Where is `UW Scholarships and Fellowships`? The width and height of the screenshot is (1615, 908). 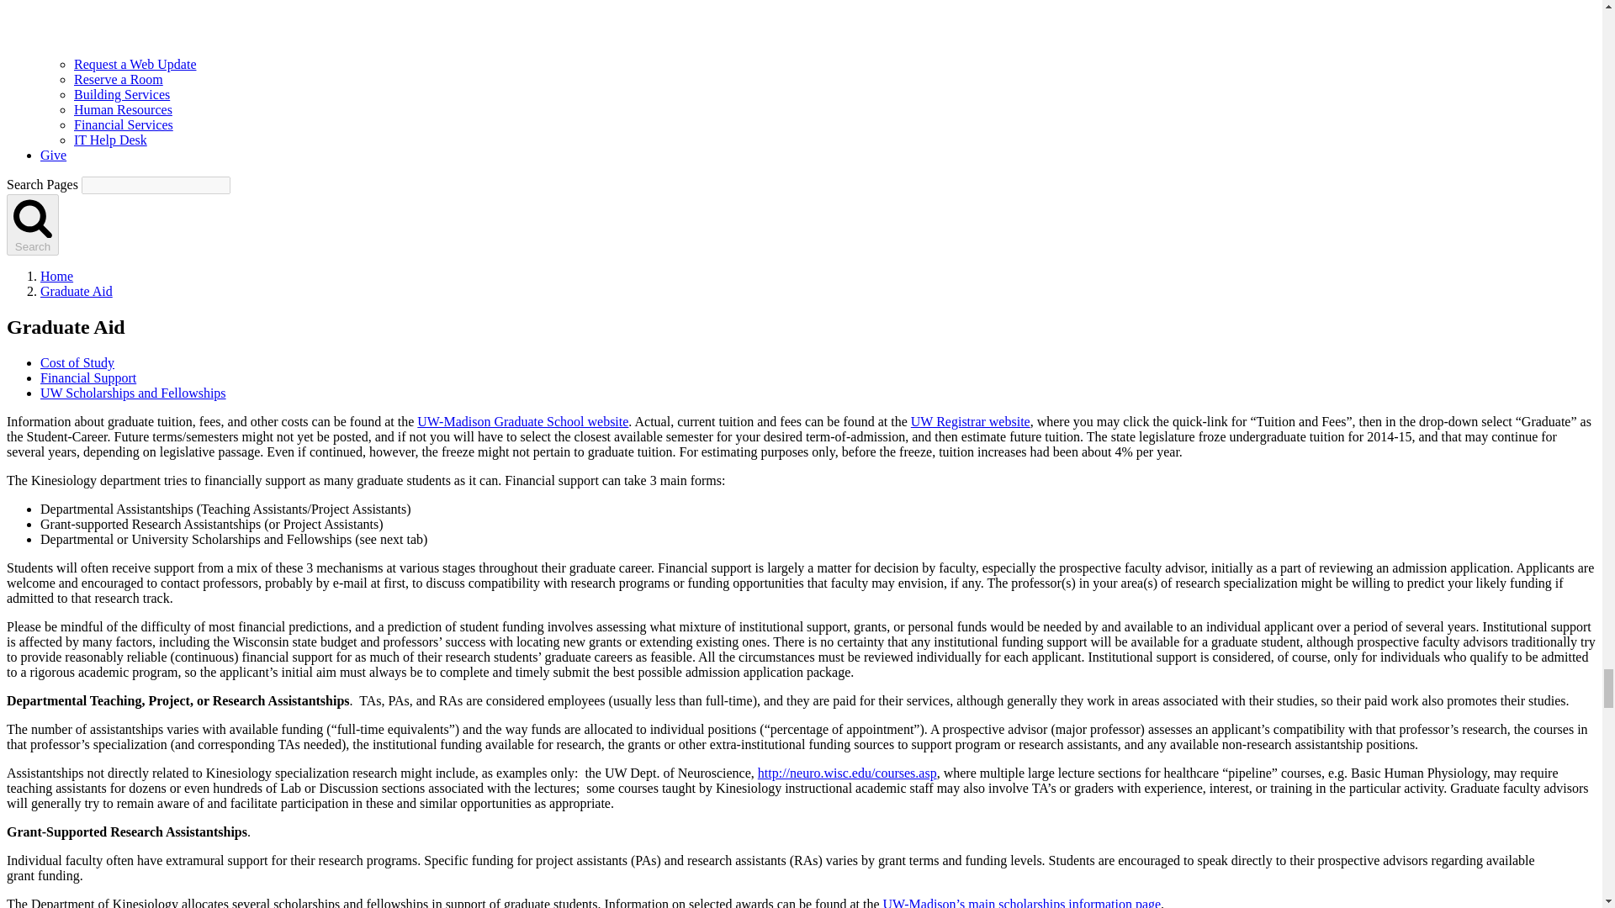
UW Scholarships and Fellowships is located at coordinates (133, 393).